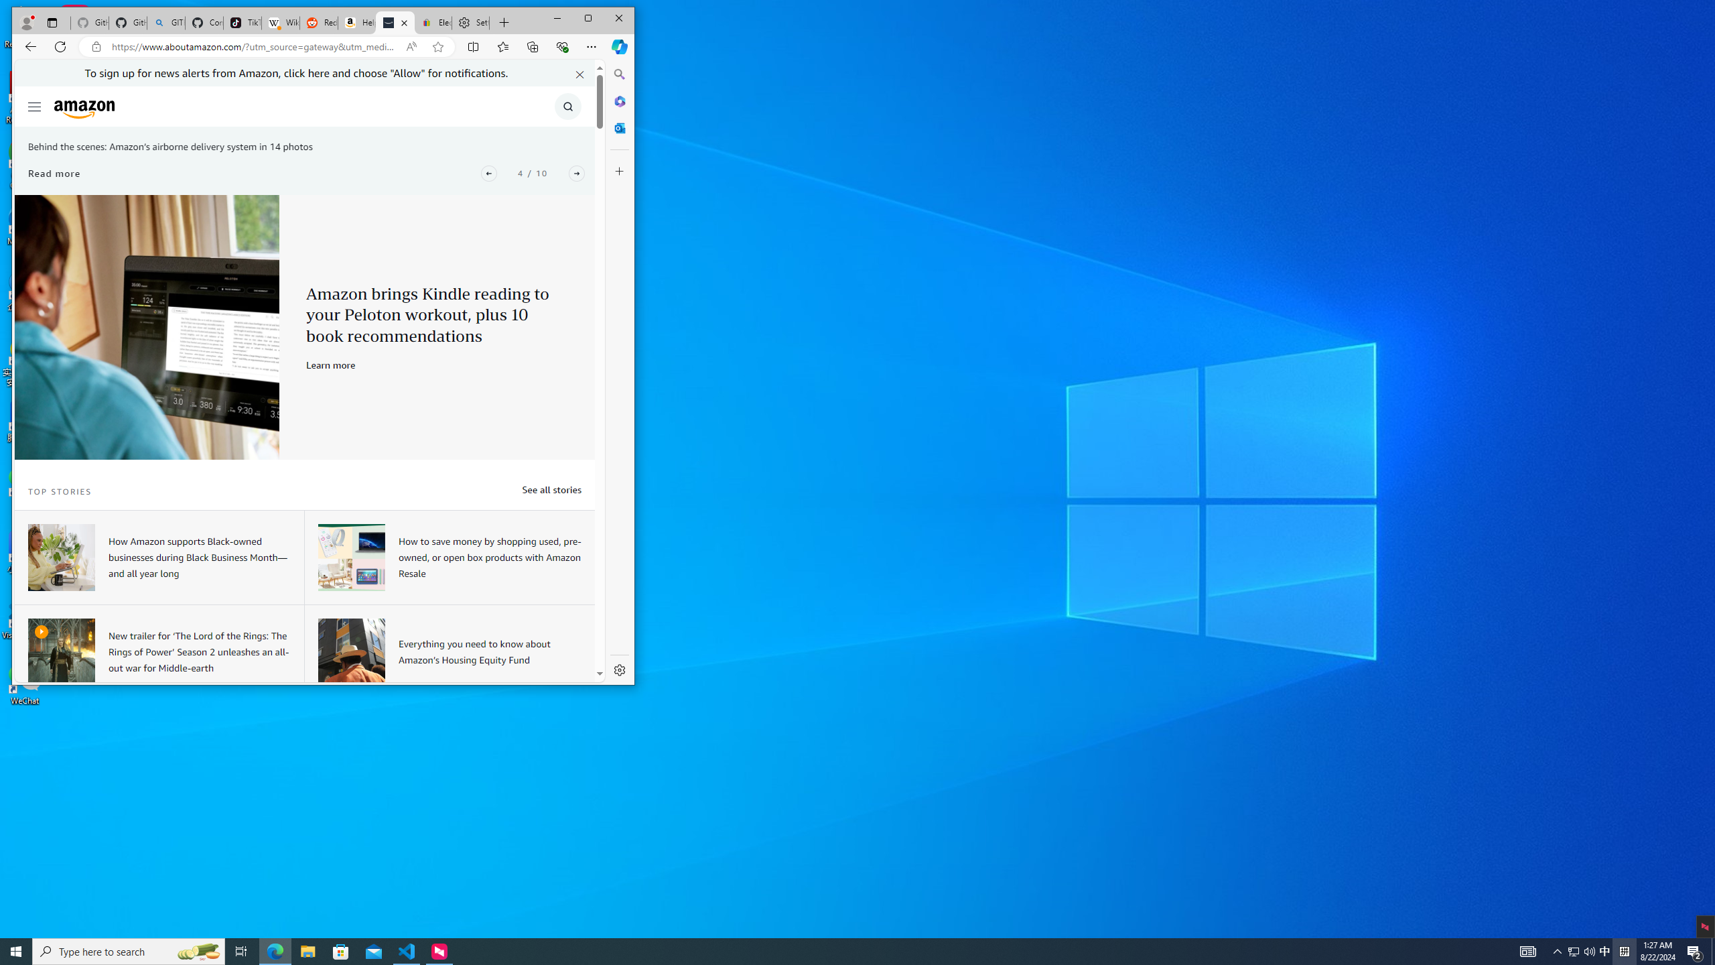  Describe the element at coordinates (438, 47) in the screenshot. I see `Add this page to favorites (Ctrl+D)` at that location.